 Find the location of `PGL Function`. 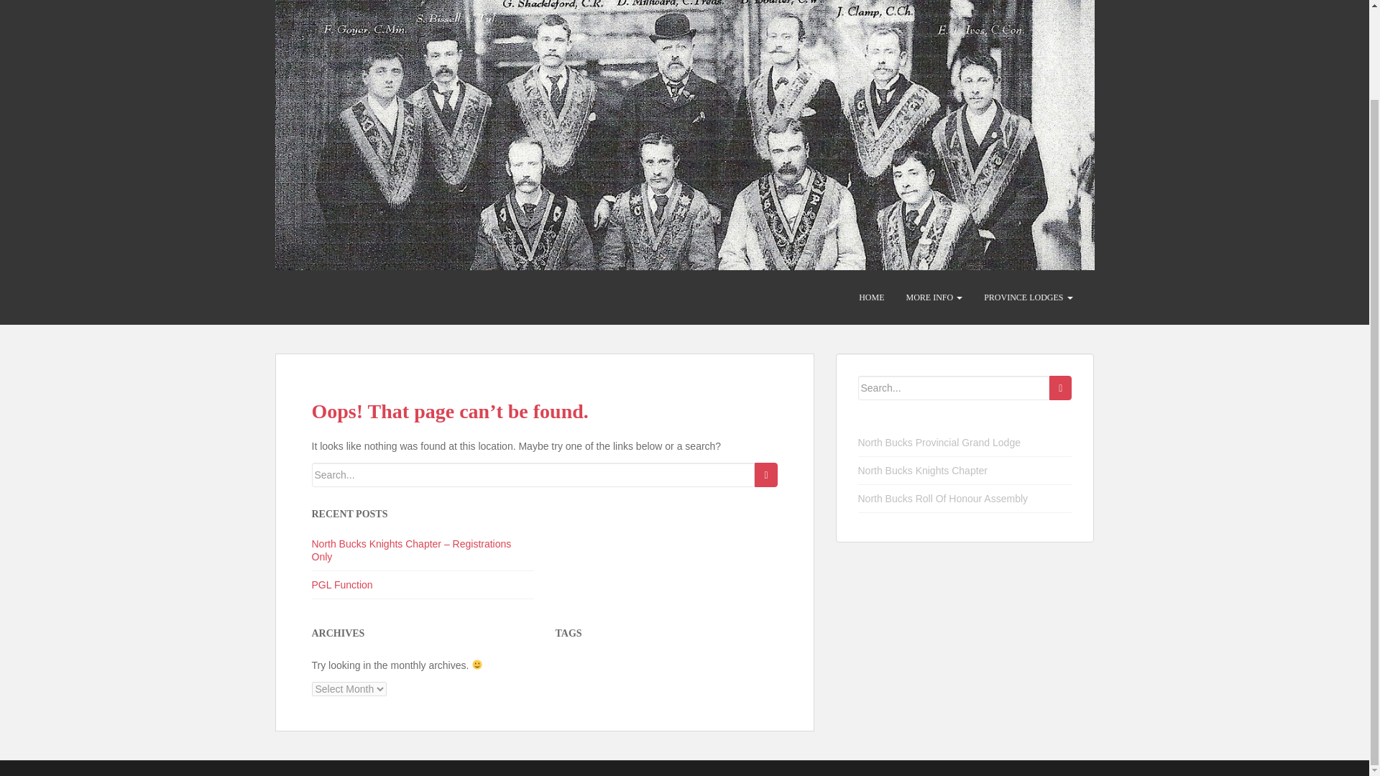

PGL Function is located at coordinates (342, 584).